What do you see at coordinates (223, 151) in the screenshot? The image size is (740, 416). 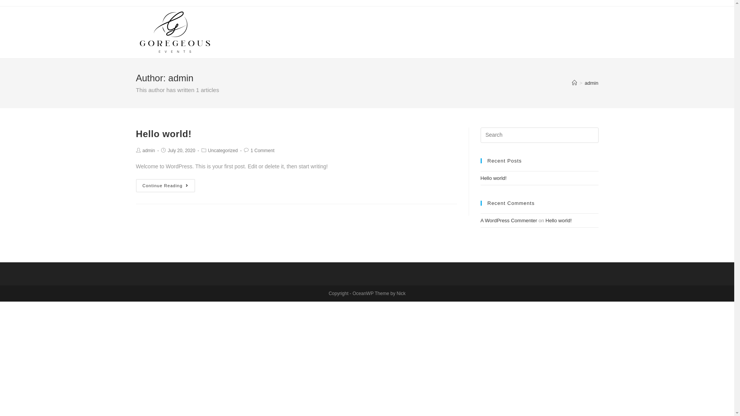 I see `Uncategorized` at bounding box center [223, 151].